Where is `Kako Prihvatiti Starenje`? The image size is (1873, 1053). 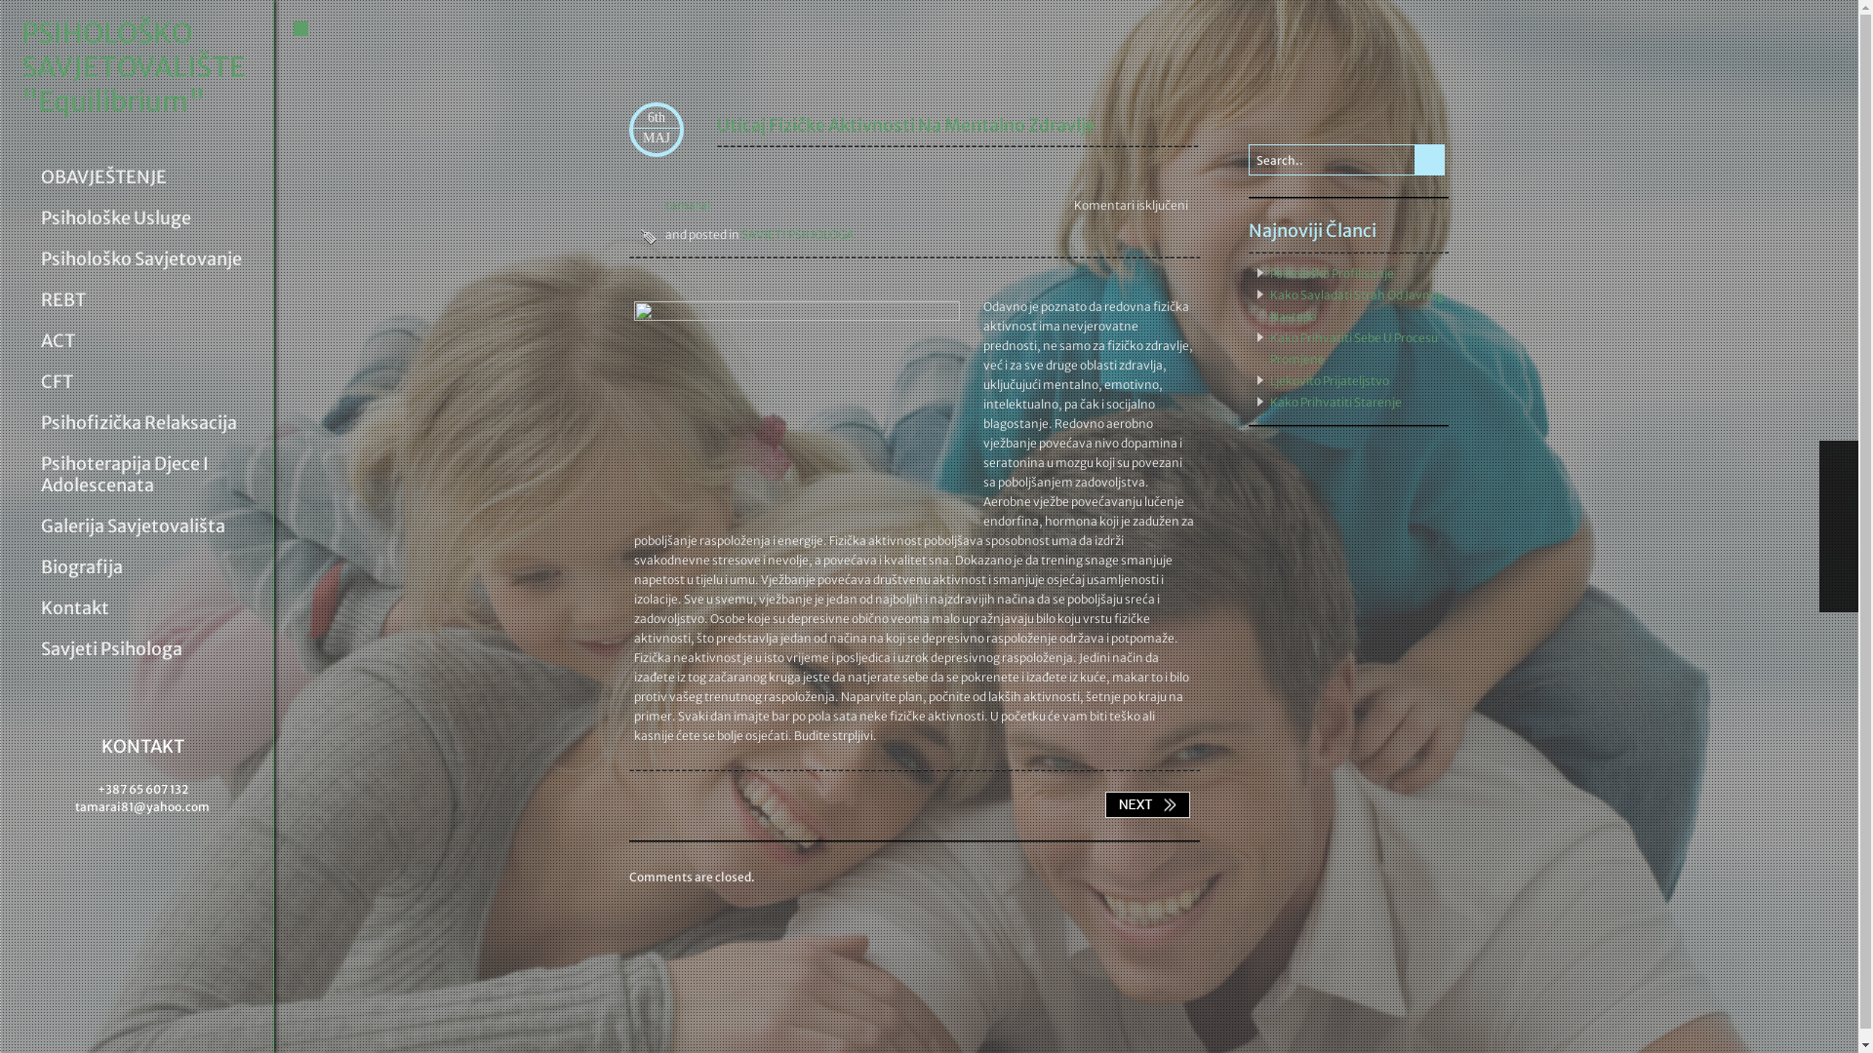
Kako Prihvatiti Starenje is located at coordinates (1336, 402).